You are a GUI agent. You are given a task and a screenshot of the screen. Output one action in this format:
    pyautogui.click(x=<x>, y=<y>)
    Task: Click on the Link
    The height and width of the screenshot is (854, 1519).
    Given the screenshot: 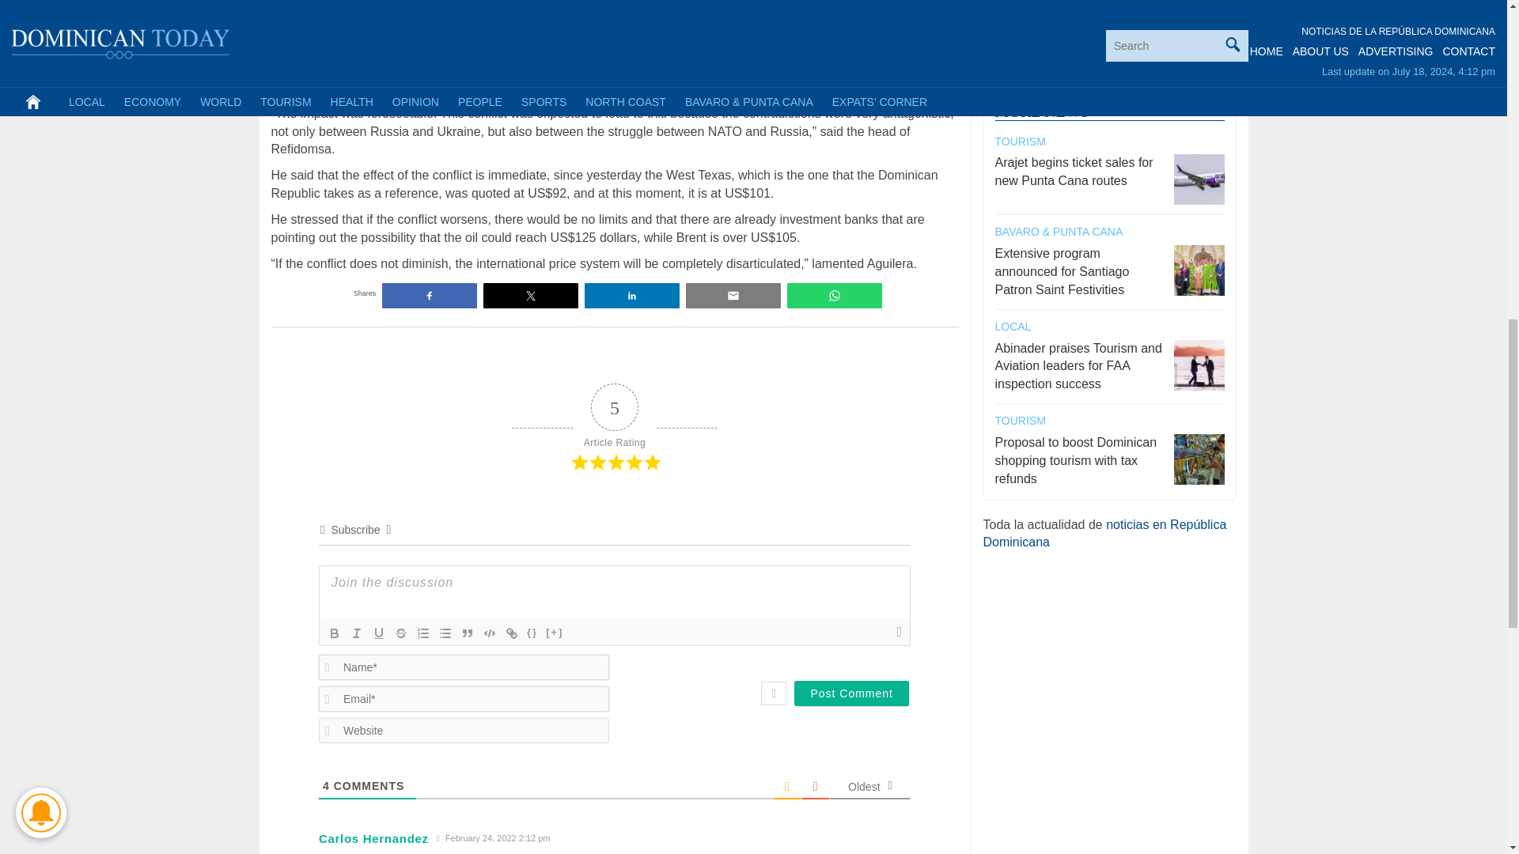 What is the action you would take?
    pyautogui.click(x=511, y=633)
    